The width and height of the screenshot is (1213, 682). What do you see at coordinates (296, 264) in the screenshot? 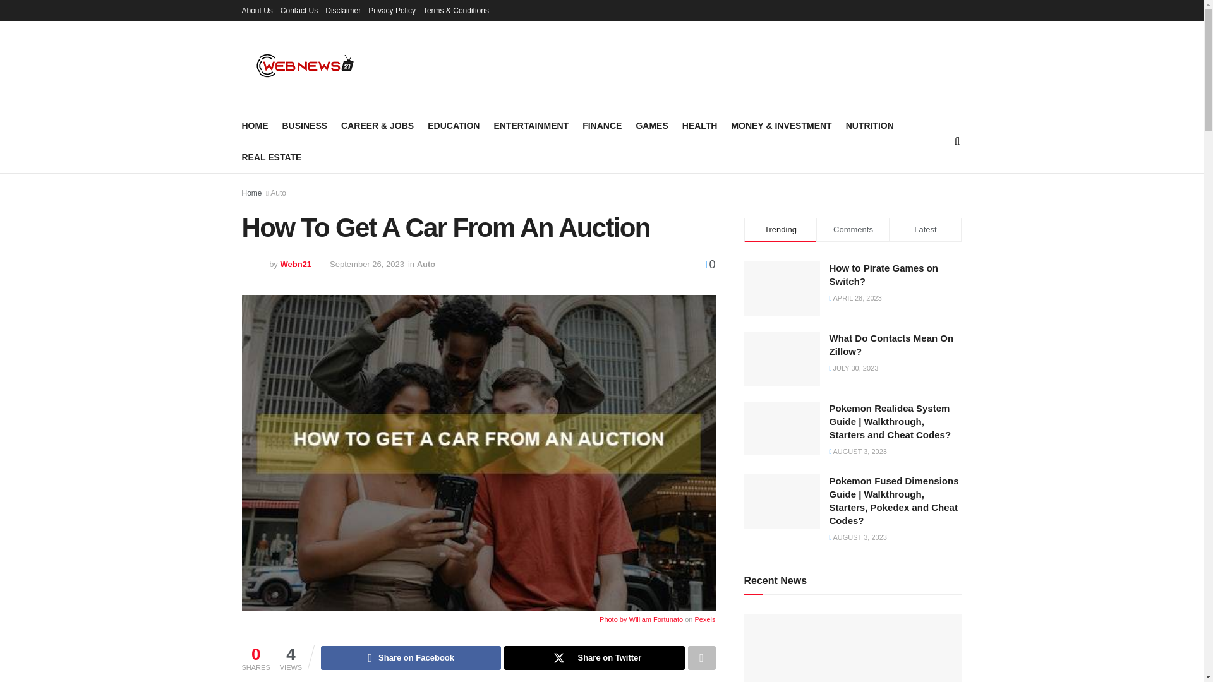
I see `Webn21` at bounding box center [296, 264].